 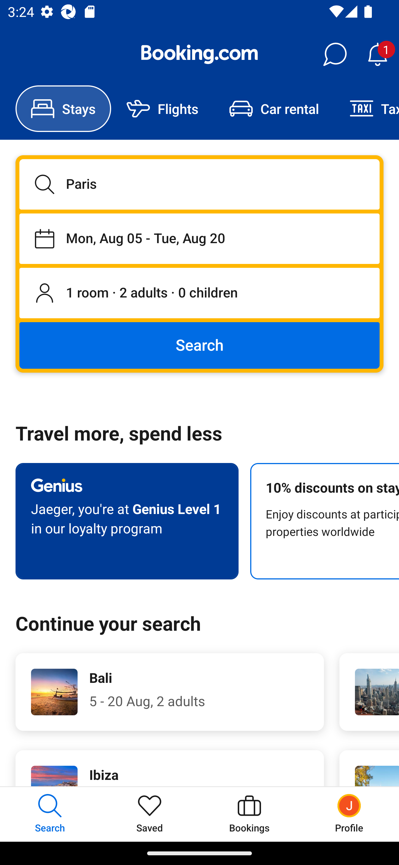 What do you see at coordinates (170, 692) in the screenshot?
I see `Bali 5 - 20 Aug, 2 adults` at bounding box center [170, 692].